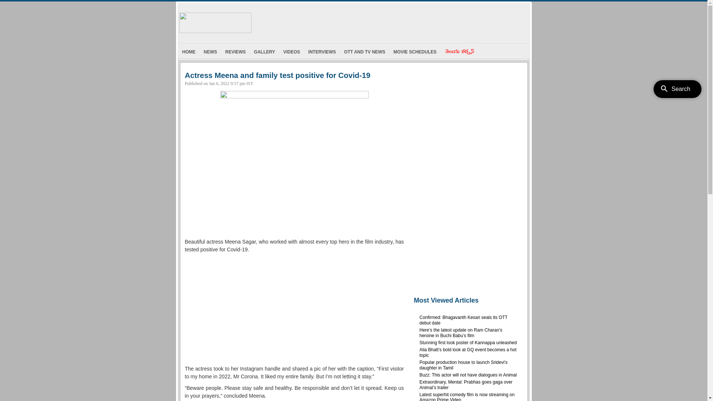 Image resolution: width=713 pixels, height=401 pixels. What do you see at coordinates (468, 375) in the screenshot?
I see `Buzz: This actor will not have dialogues in Animal` at bounding box center [468, 375].